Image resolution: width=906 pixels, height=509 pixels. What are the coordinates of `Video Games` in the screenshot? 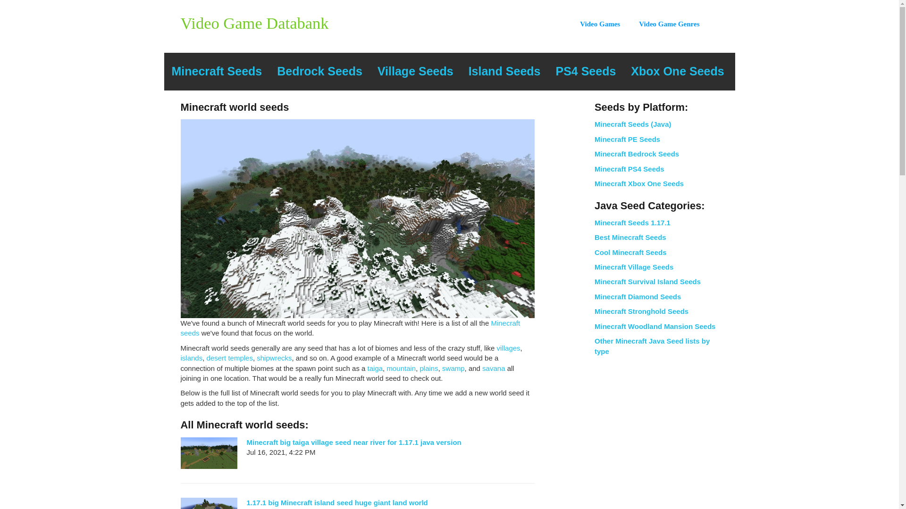 It's located at (609, 24).